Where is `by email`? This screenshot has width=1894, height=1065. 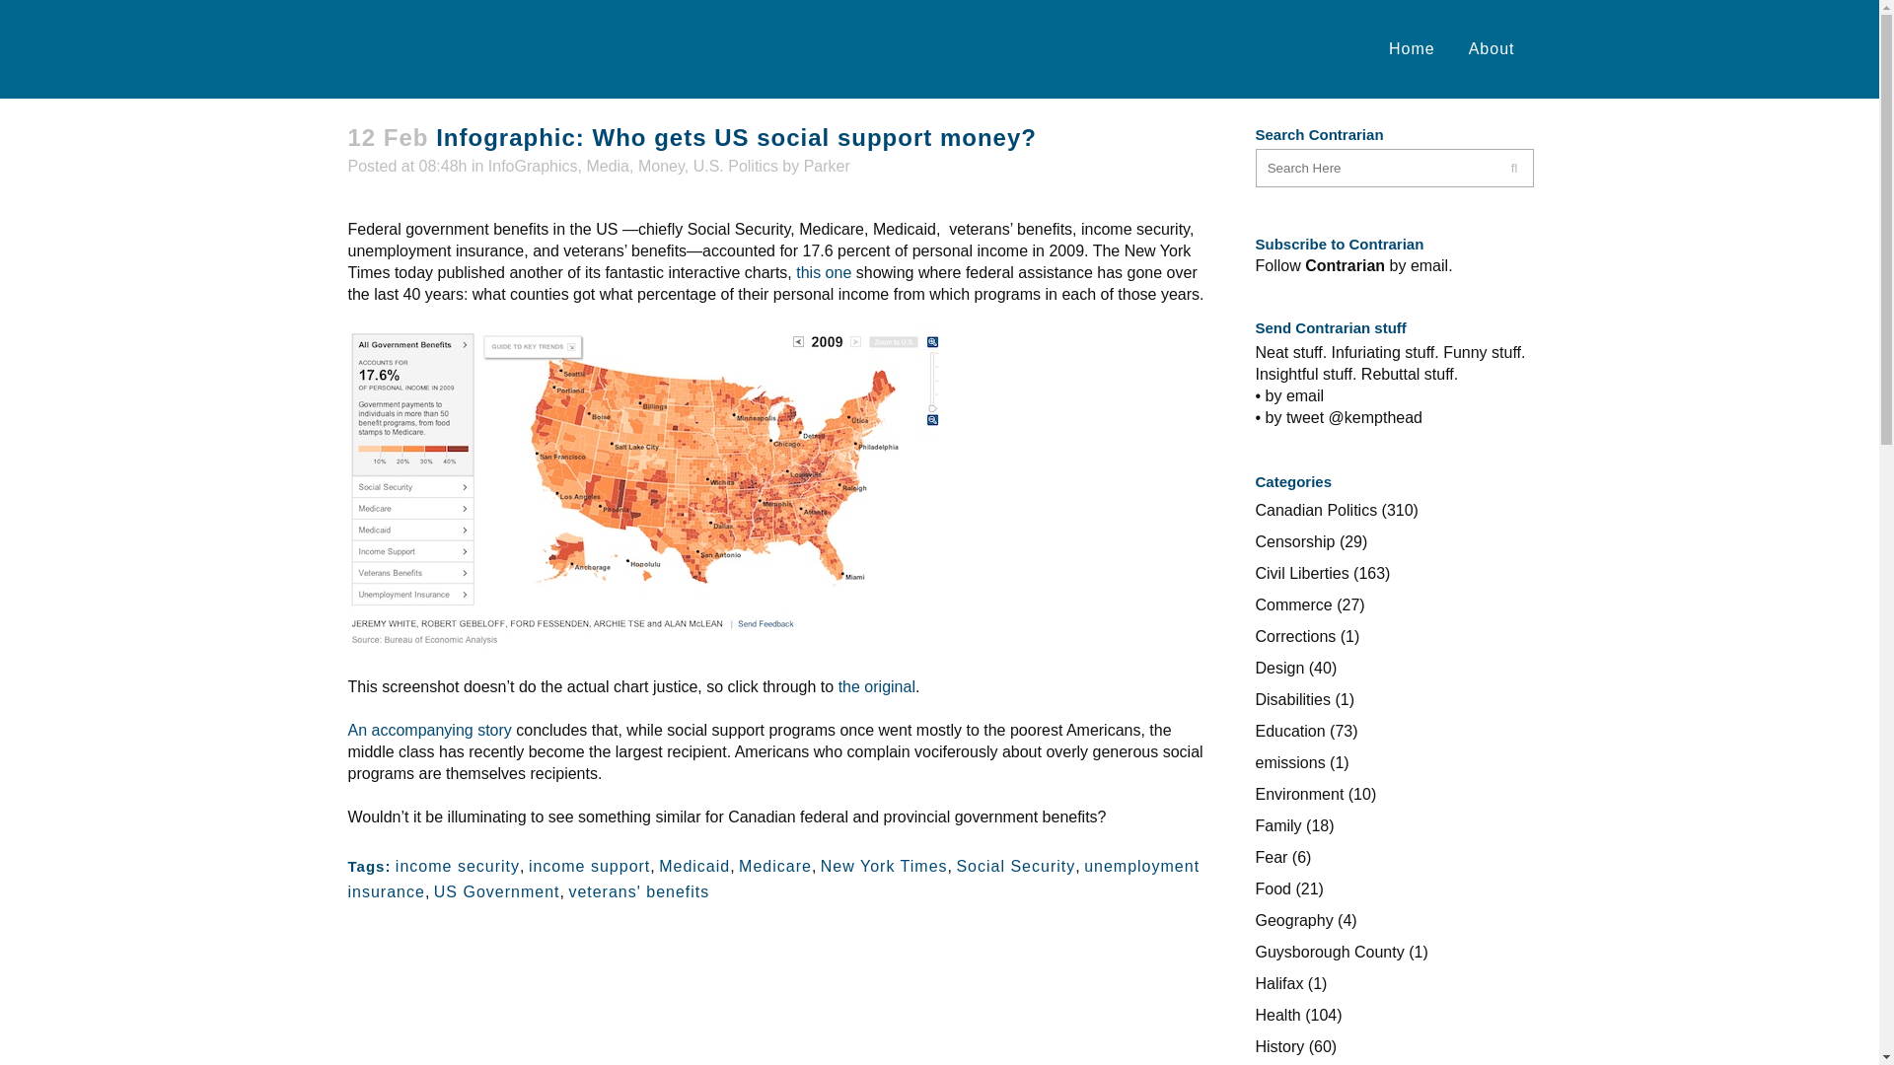
by email is located at coordinates (1419, 265).